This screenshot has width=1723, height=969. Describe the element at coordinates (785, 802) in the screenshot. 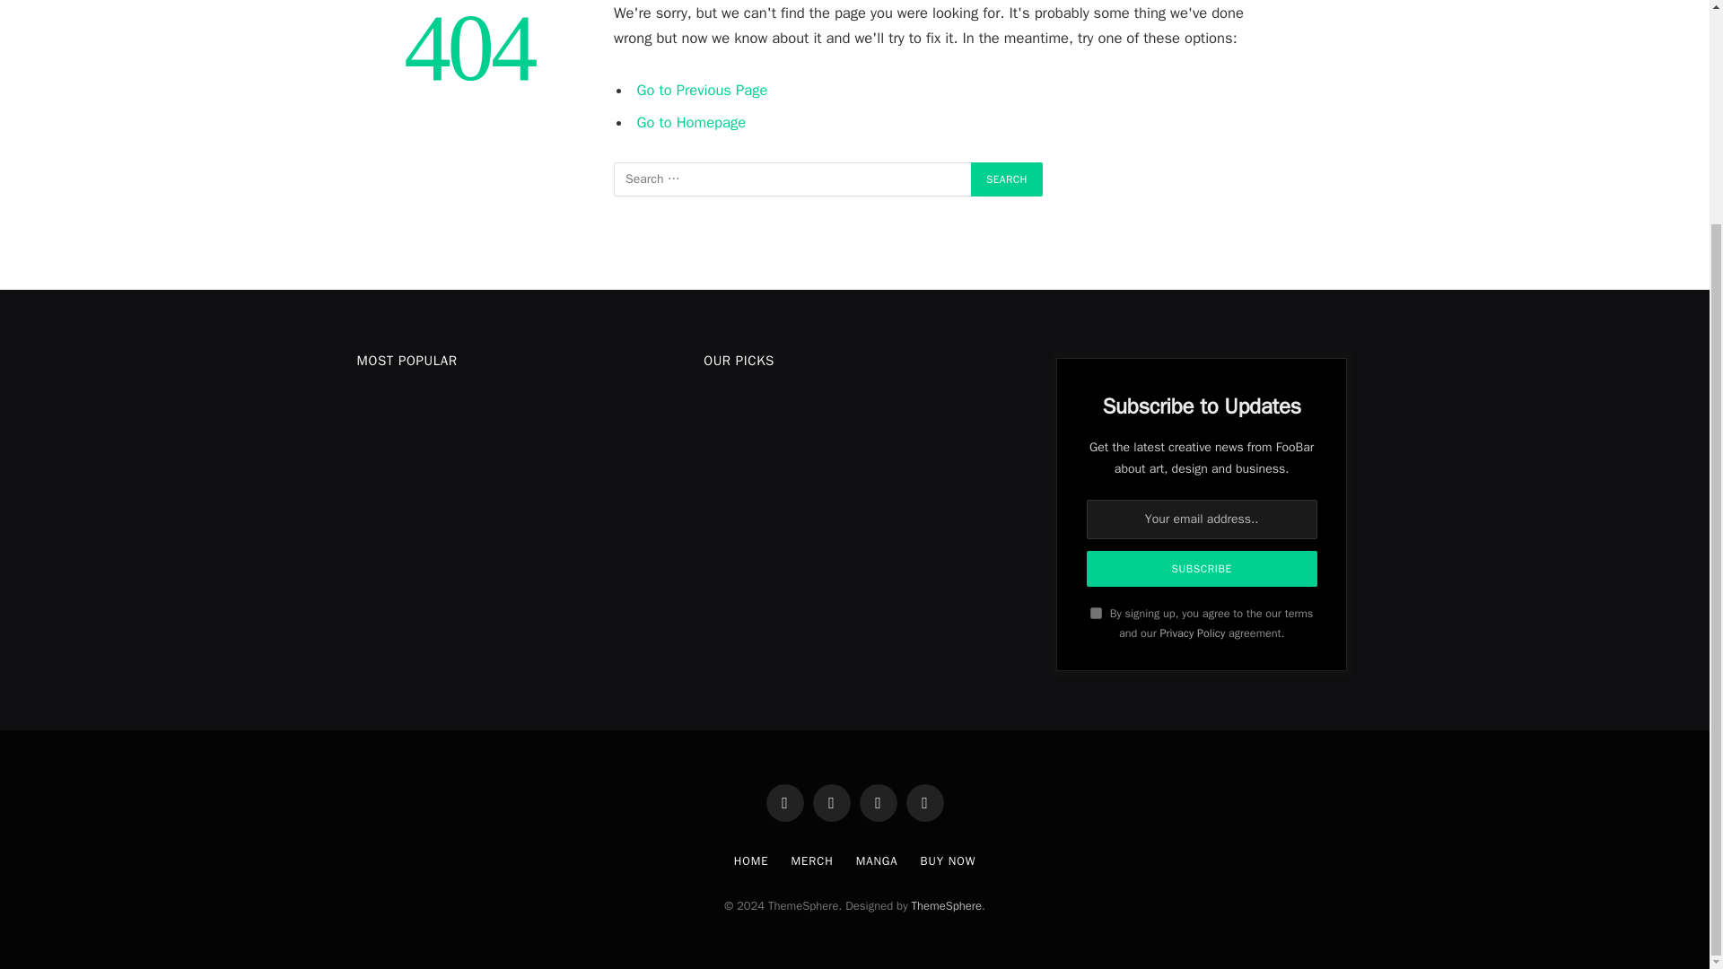

I see `Facebook` at that location.